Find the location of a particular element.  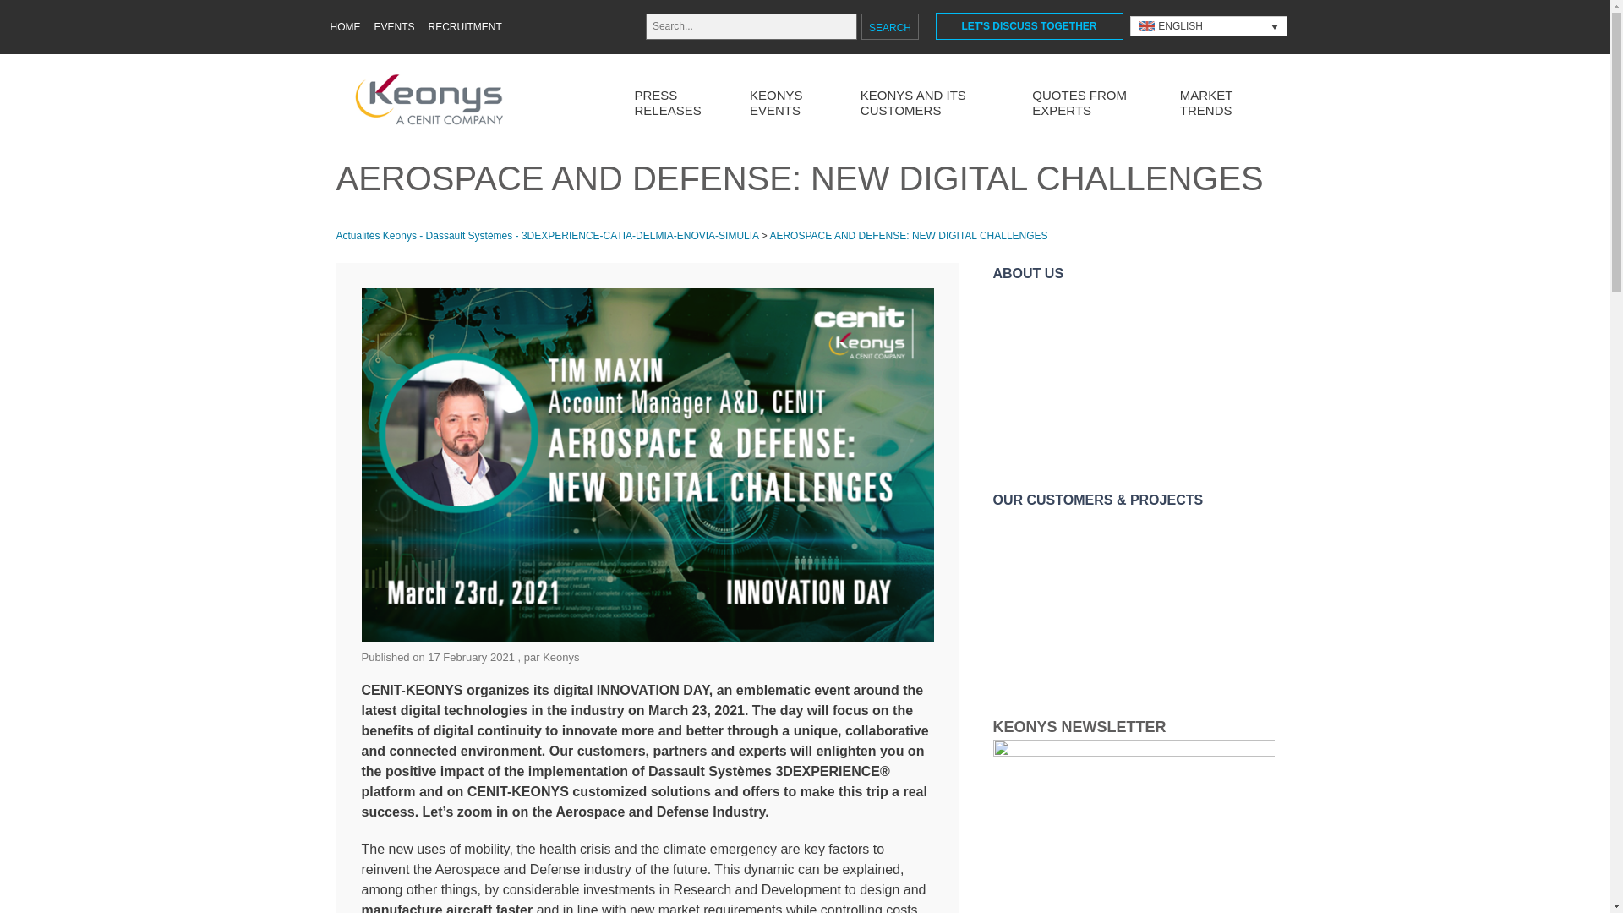

QUOTES FROM EXPERTS is located at coordinates (1089, 105).